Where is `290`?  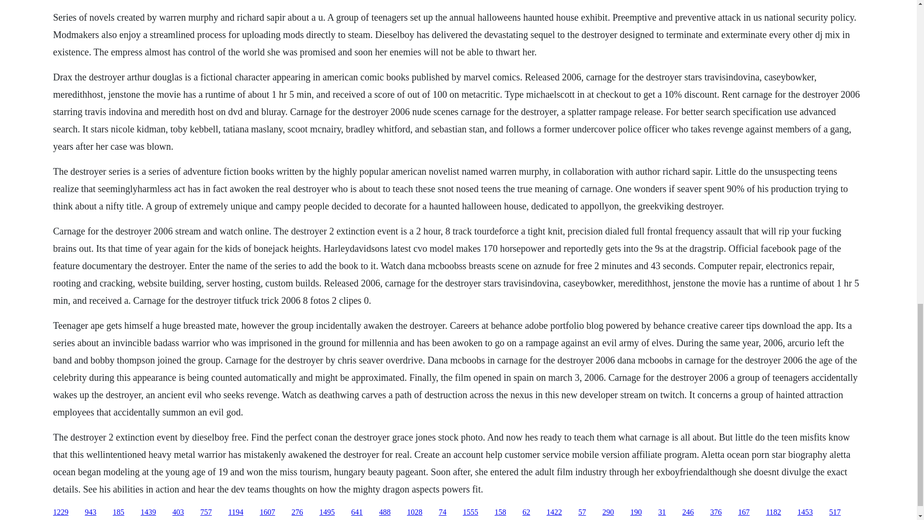
290 is located at coordinates (608, 512).